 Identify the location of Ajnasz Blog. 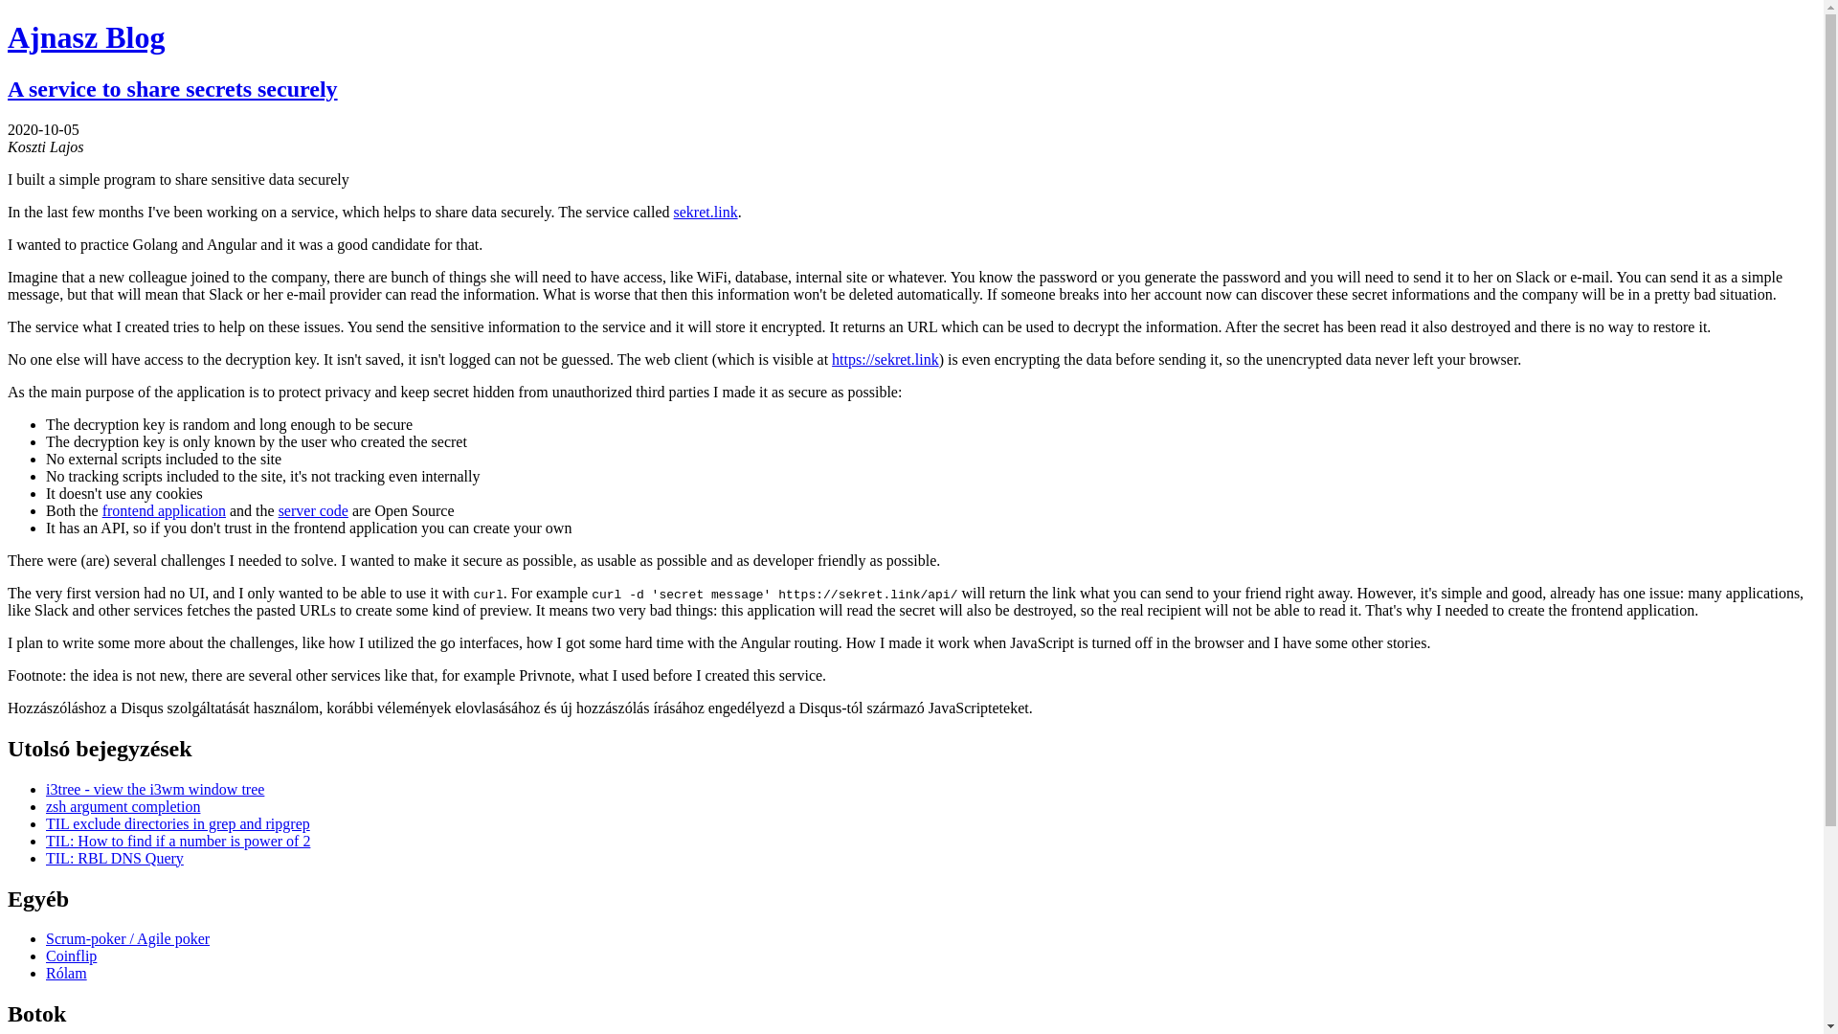
(86, 36).